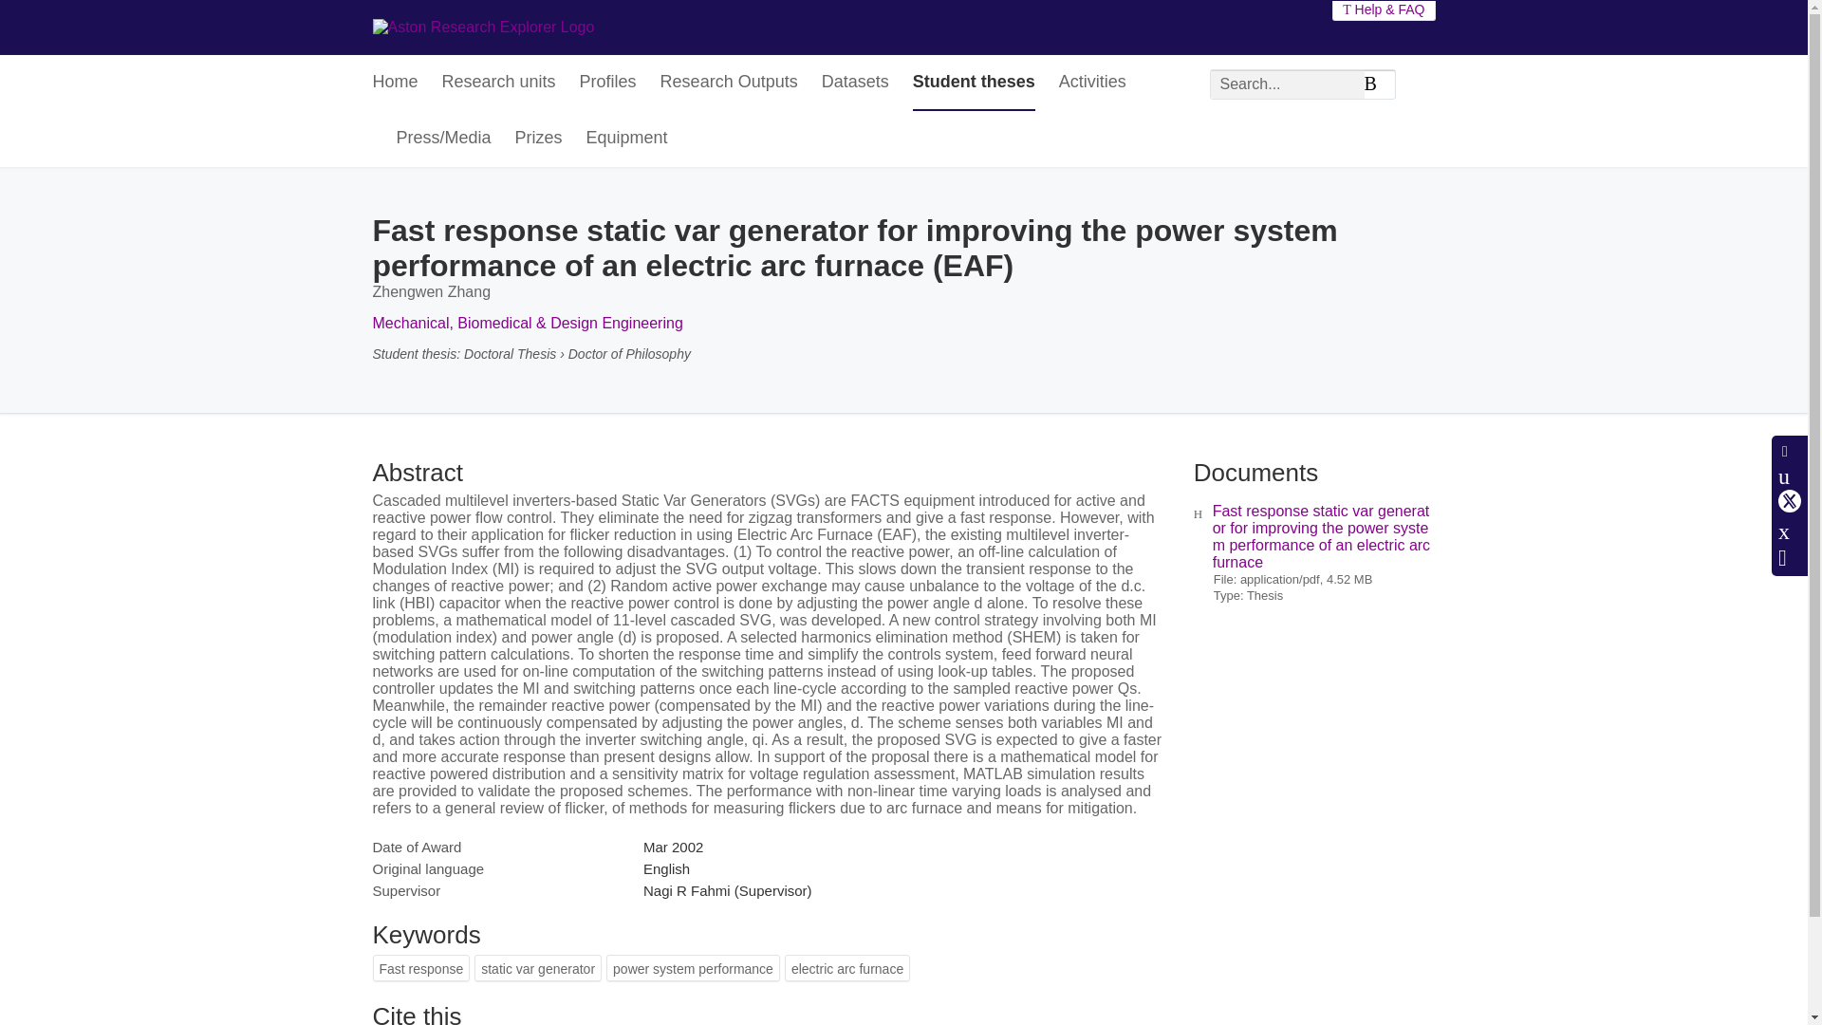 Image resolution: width=1822 pixels, height=1025 pixels. Describe the element at coordinates (607, 83) in the screenshot. I see `Profiles` at that location.